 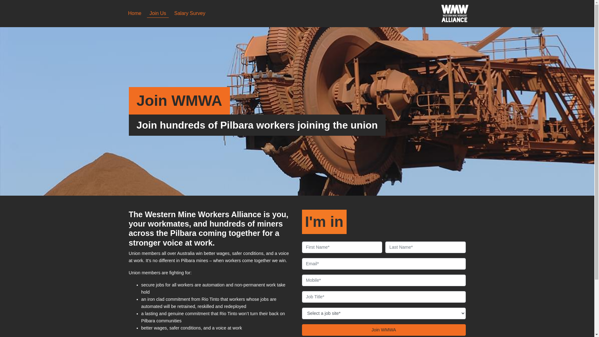 What do you see at coordinates (158, 14) in the screenshot?
I see `Join Us` at bounding box center [158, 14].